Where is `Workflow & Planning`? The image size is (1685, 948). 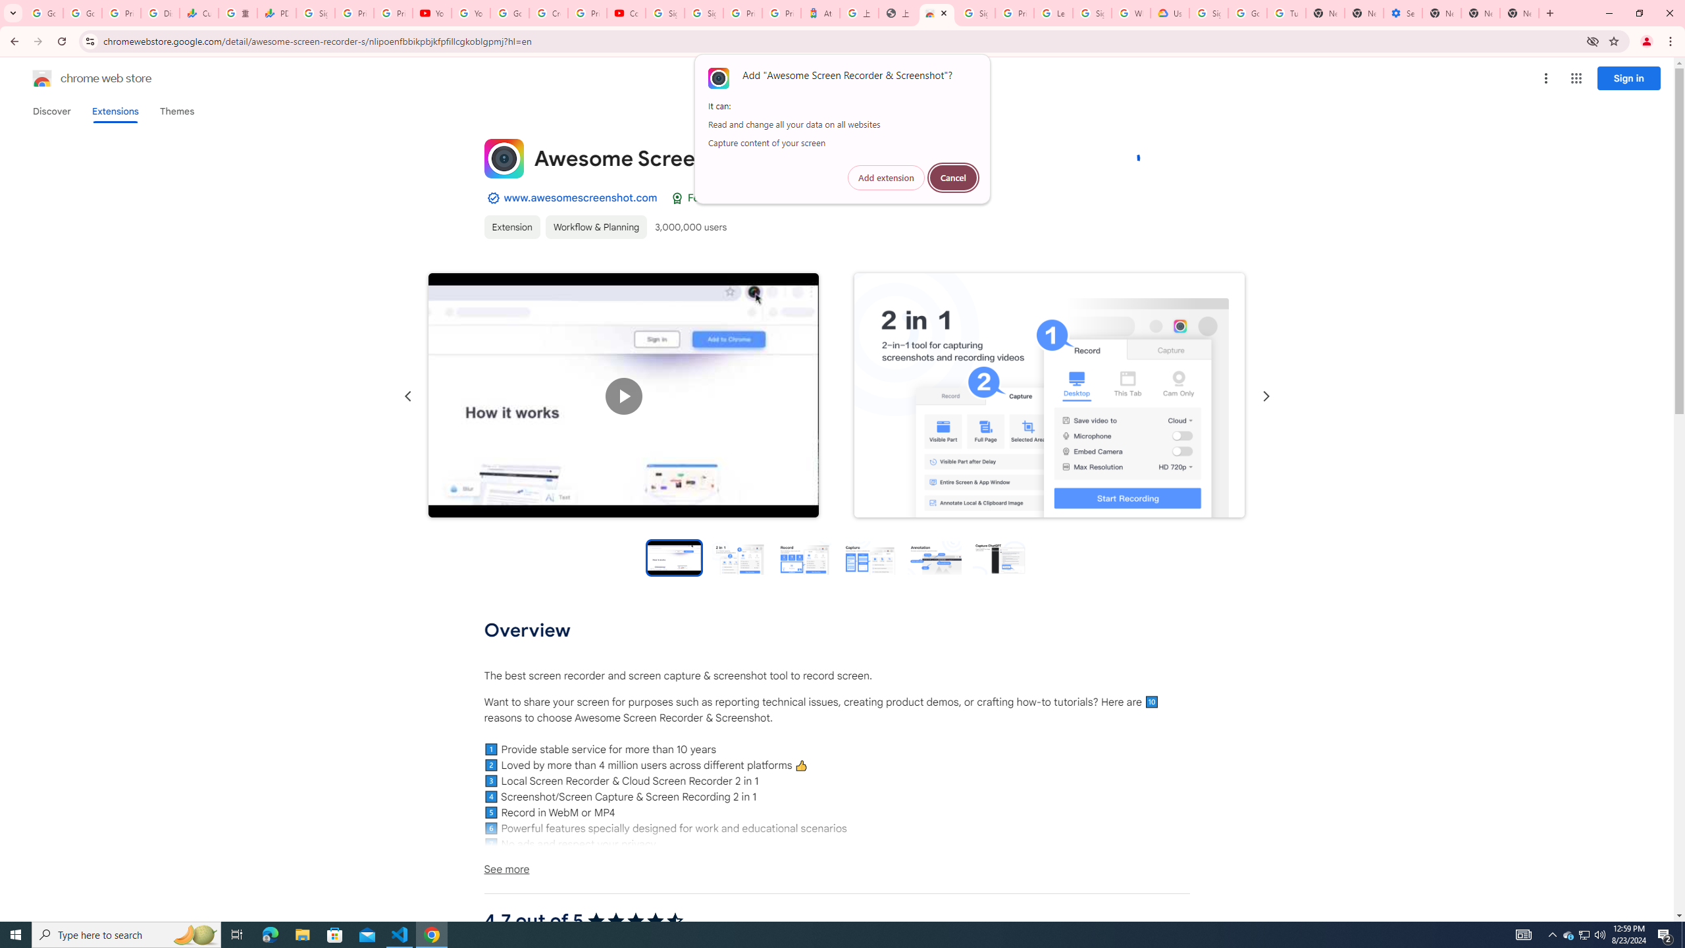 Workflow & Planning is located at coordinates (595, 226).